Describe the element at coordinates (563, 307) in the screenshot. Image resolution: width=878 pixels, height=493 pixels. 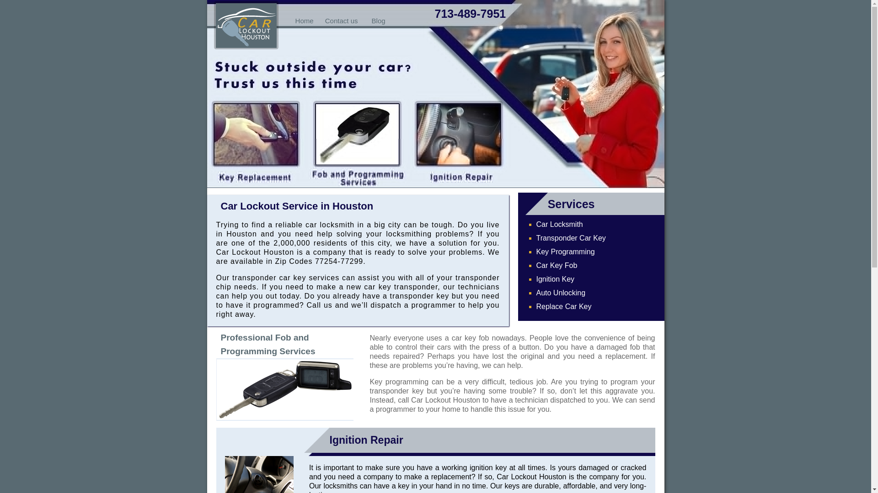
I see `Replace Car Key` at that location.